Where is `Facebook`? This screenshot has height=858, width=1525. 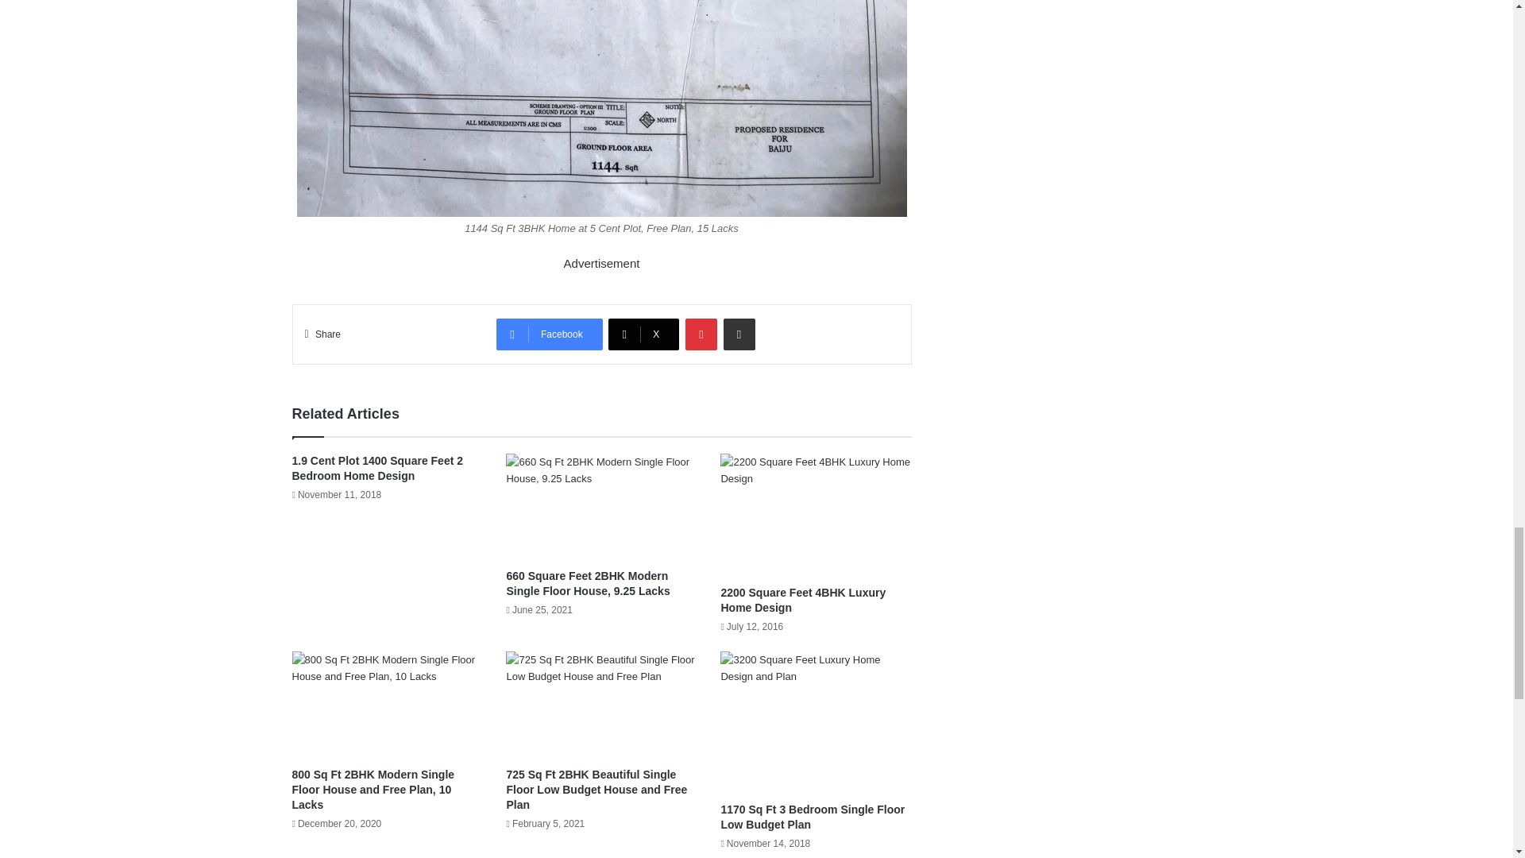
Facebook is located at coordinates (550, 334).